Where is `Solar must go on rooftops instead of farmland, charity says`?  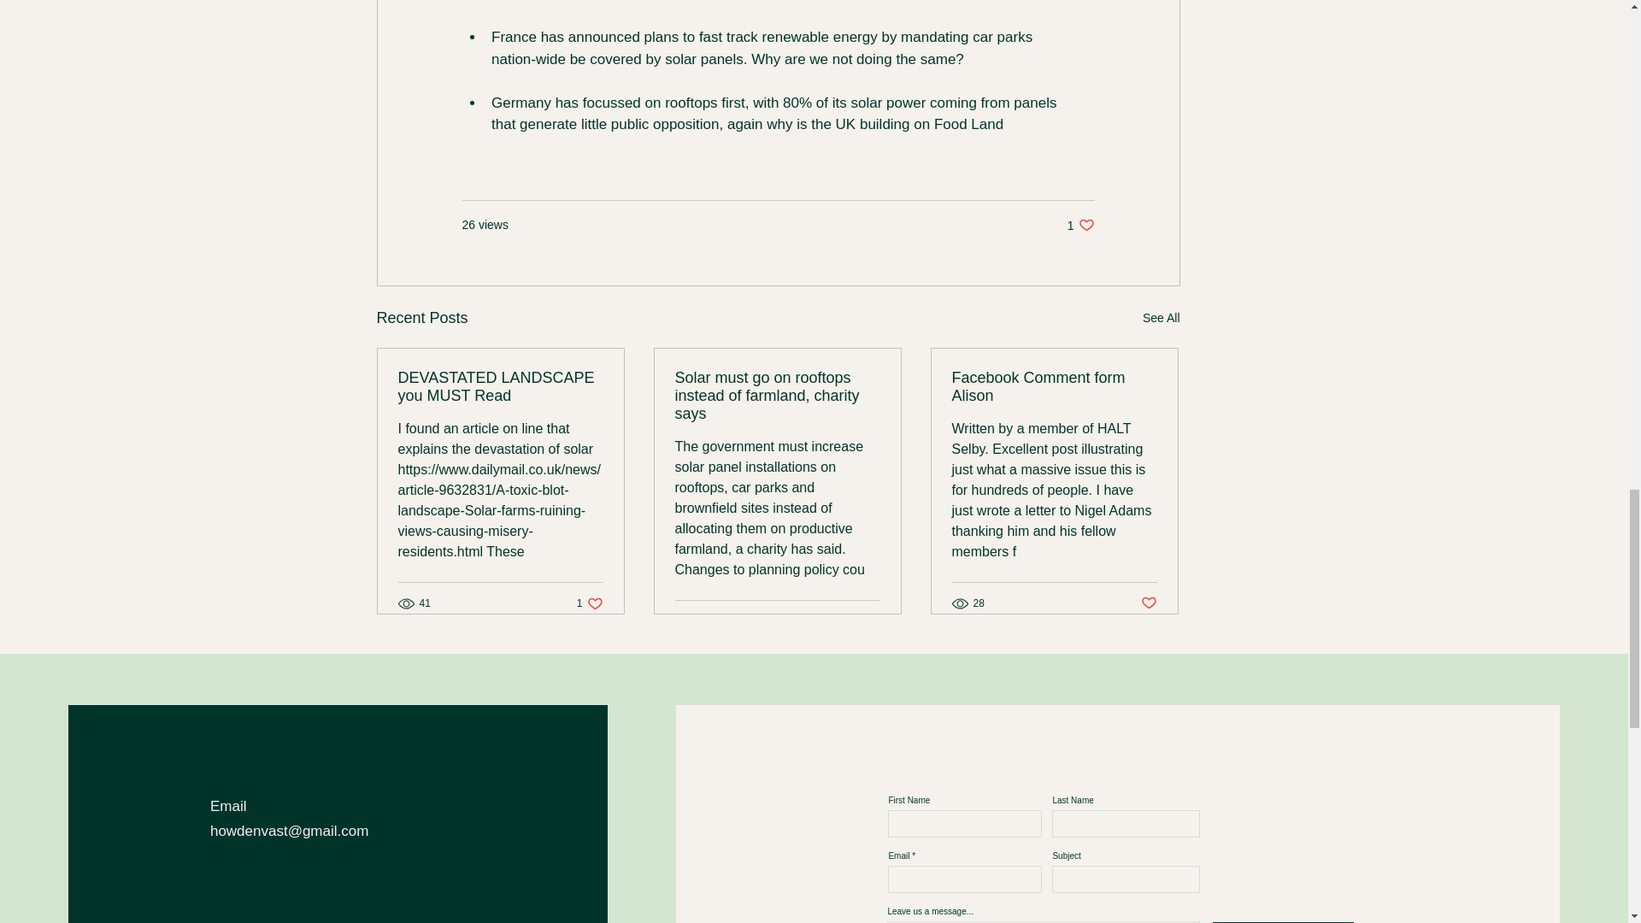 Solar must go on rooftops instead of farmland, charity says is located at coordinates (590, 602).